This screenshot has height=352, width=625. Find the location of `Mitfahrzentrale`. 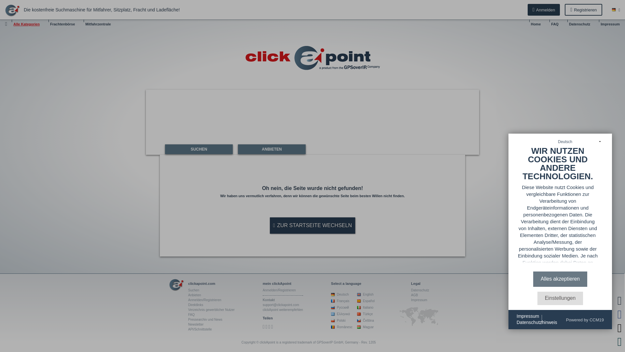

Mitfahrzentrale is located at coordinates (98, 24).